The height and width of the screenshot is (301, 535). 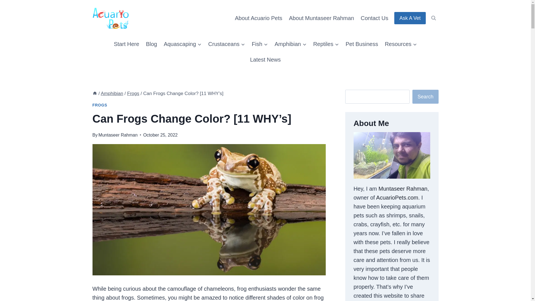 What do you see at coordinates (410, 18) in the screenshot?
I see `Ask A Vet` at bounding box center [410, 18].